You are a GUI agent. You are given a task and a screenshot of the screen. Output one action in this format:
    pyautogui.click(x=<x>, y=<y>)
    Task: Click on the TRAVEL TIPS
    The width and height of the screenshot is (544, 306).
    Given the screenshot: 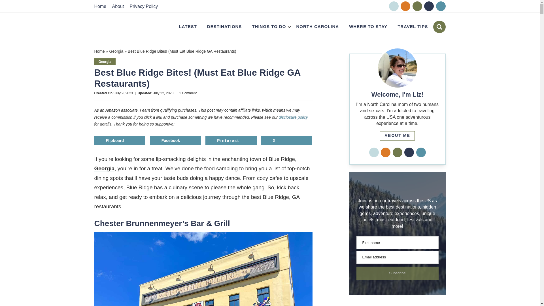 What is the action you would take?
    pyautogui.click(x=413, y=27)
    